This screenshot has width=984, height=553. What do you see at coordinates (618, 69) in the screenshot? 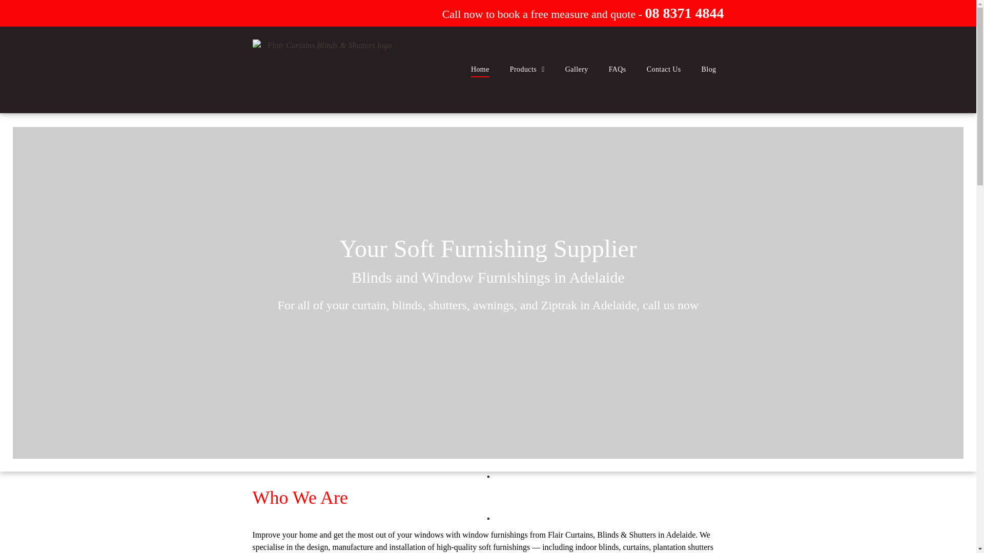
I see `FAQs` at bounding box center [618, 69].